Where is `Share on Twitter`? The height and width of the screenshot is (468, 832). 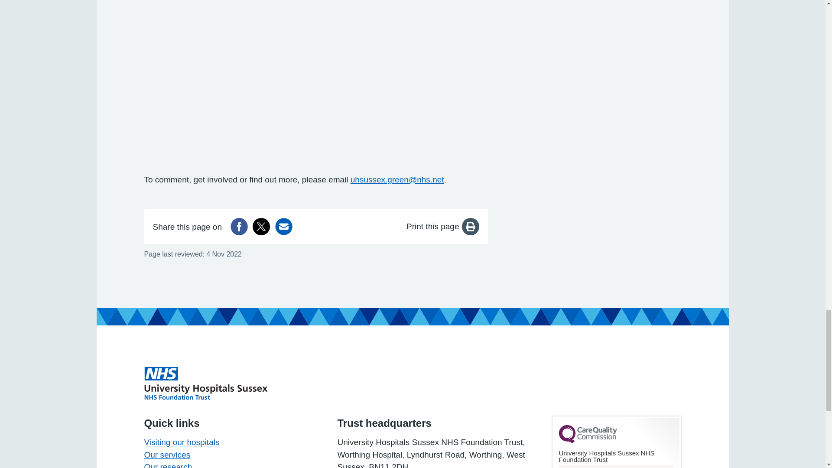
Share on Twitter is located at coordinates (261, 227).